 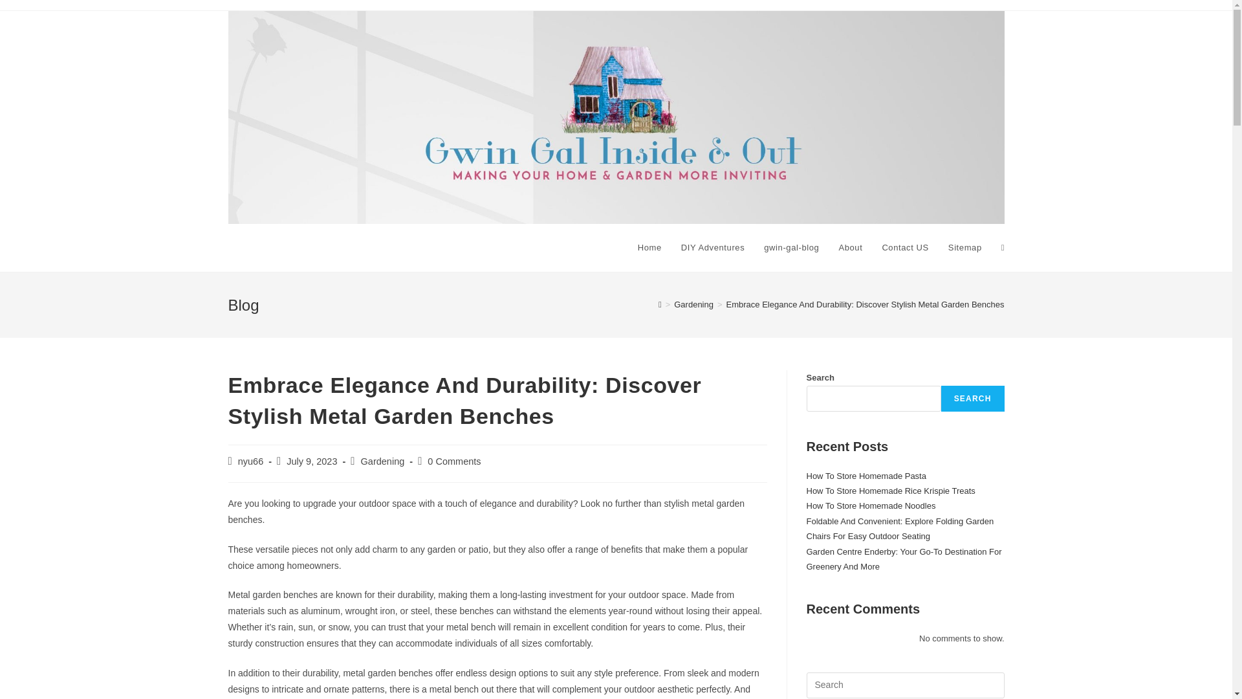 I want to click on How To Store Homemade Pasta, so click(x=866, y=476).